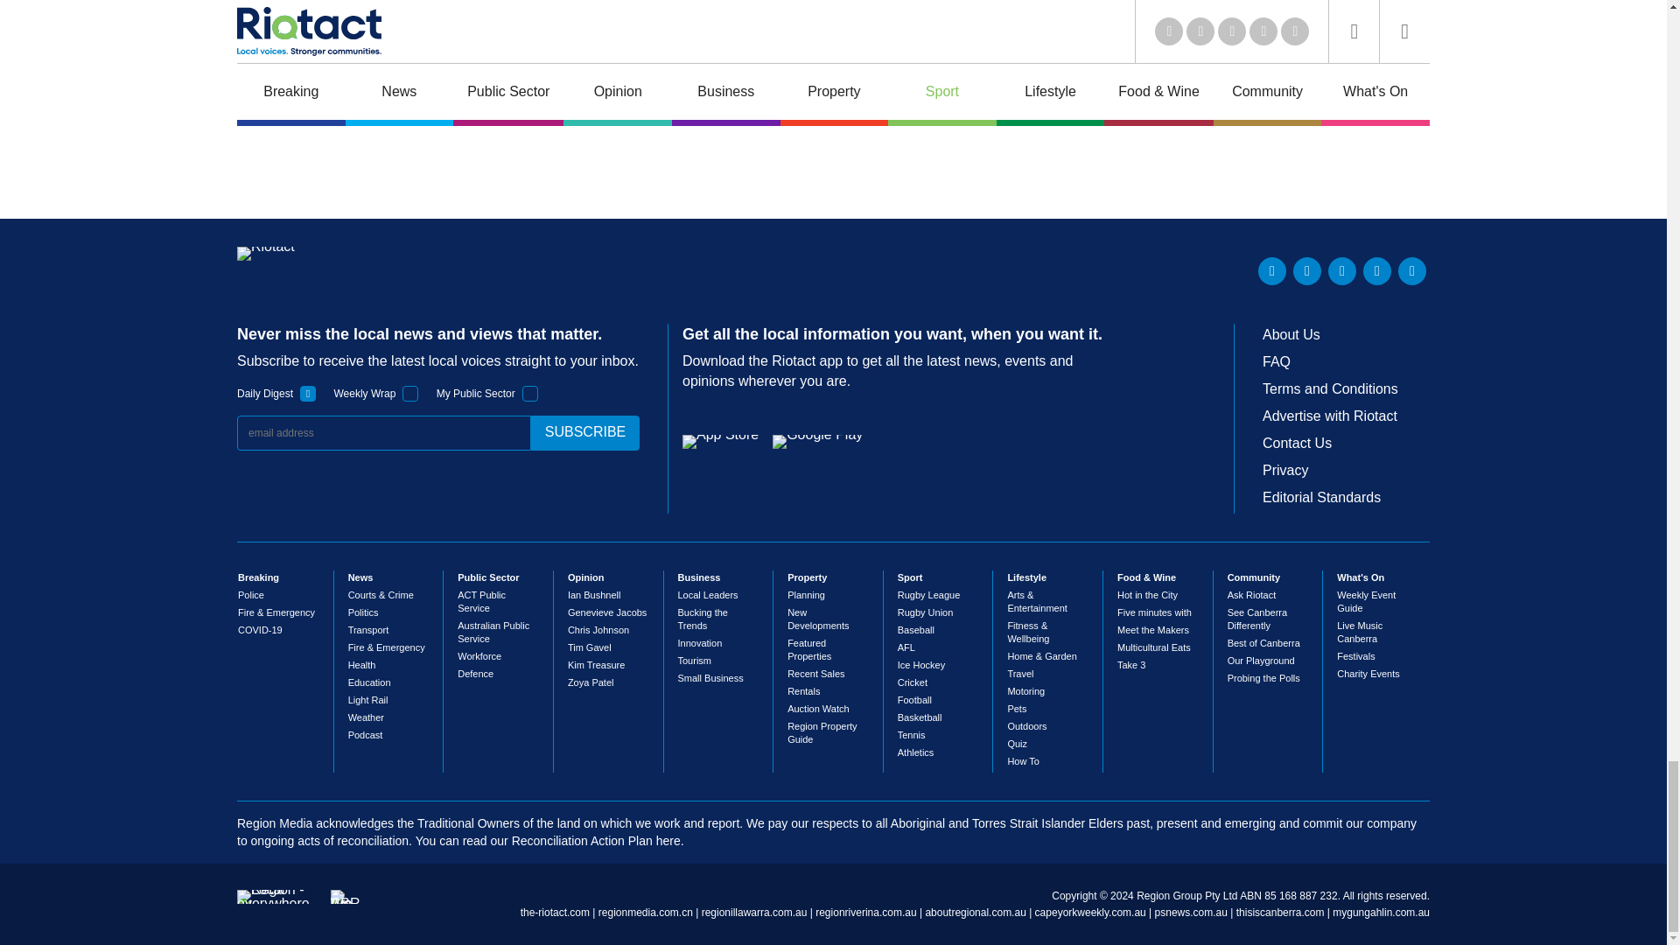 Image resolution: width=1680 pixels, height=945 pixels. What do you see at coordinates (1376, 271) in the screenshot?
I see `Facebook` at bounding box center [1376, 271].